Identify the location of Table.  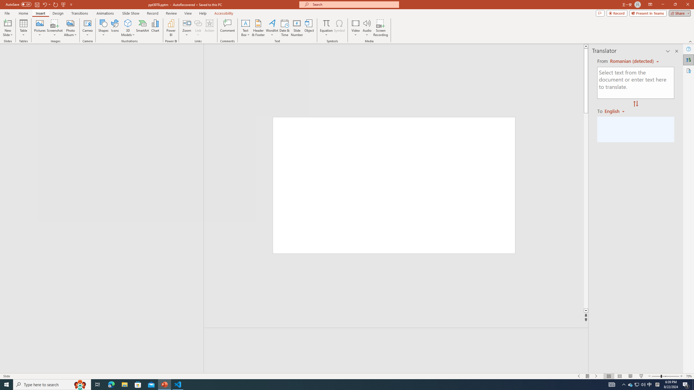
(23, 28).